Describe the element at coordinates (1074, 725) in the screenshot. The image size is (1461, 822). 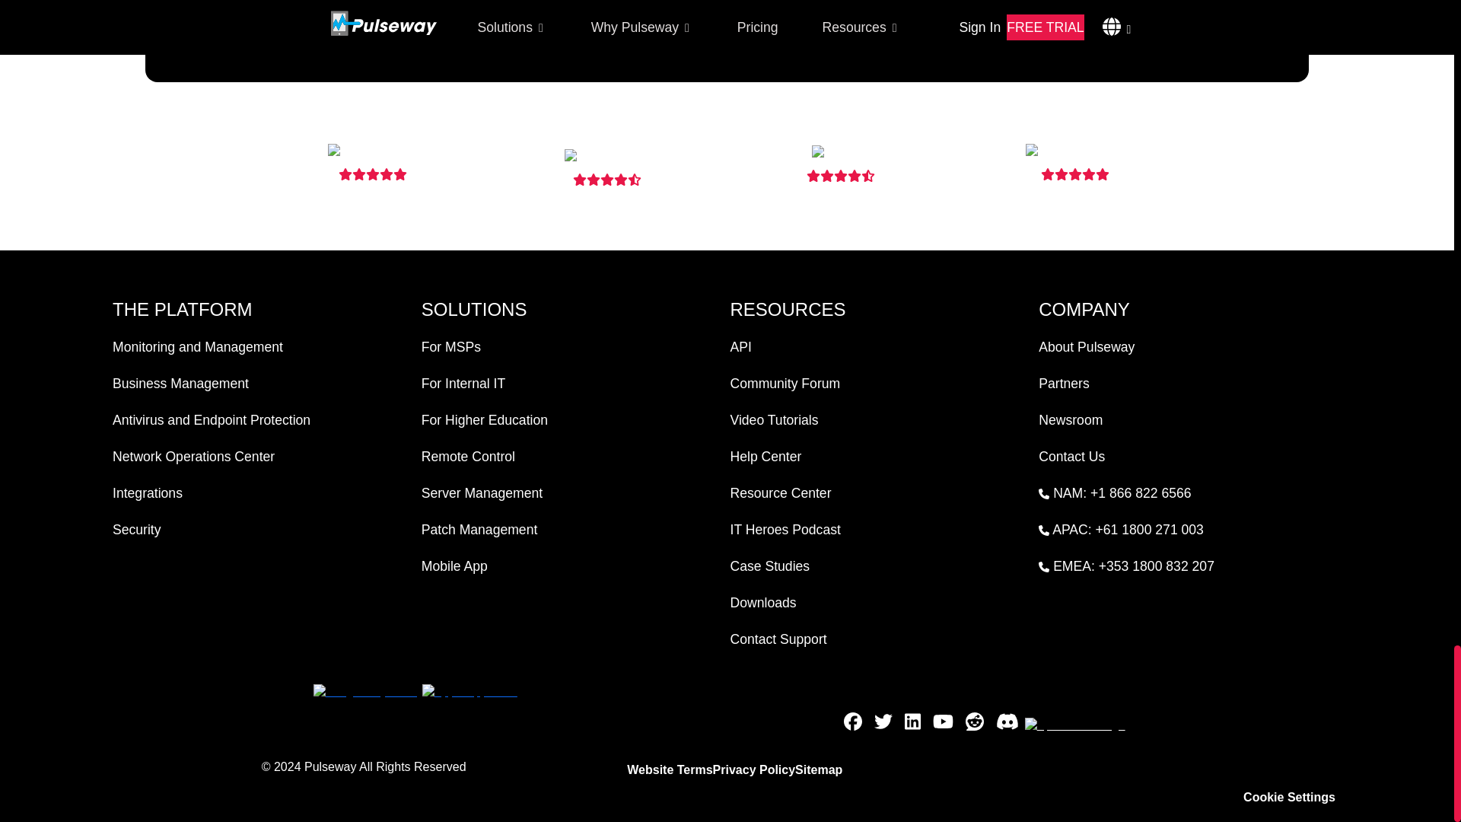
I see `Follow us on Spiceworks` at that location.